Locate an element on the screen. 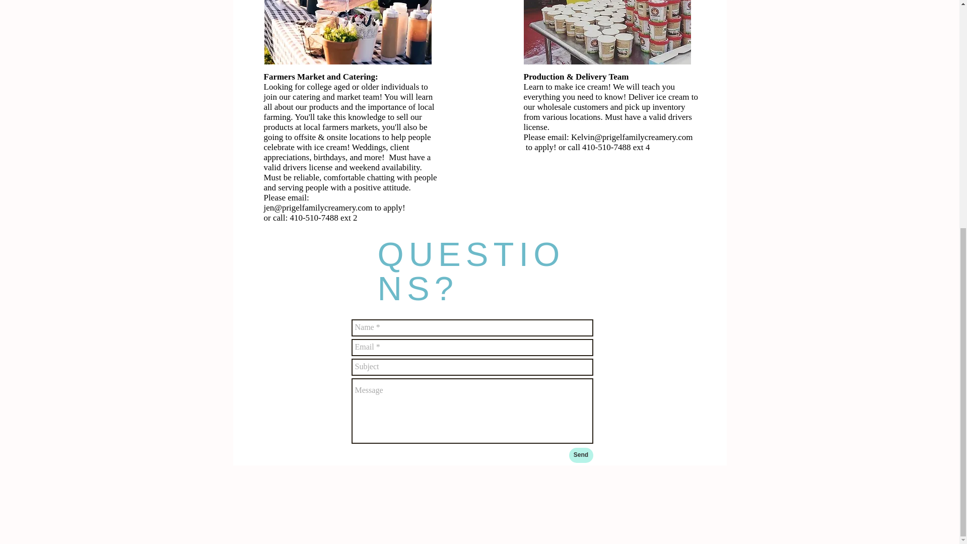  Send is located at coordinates (581, 455).